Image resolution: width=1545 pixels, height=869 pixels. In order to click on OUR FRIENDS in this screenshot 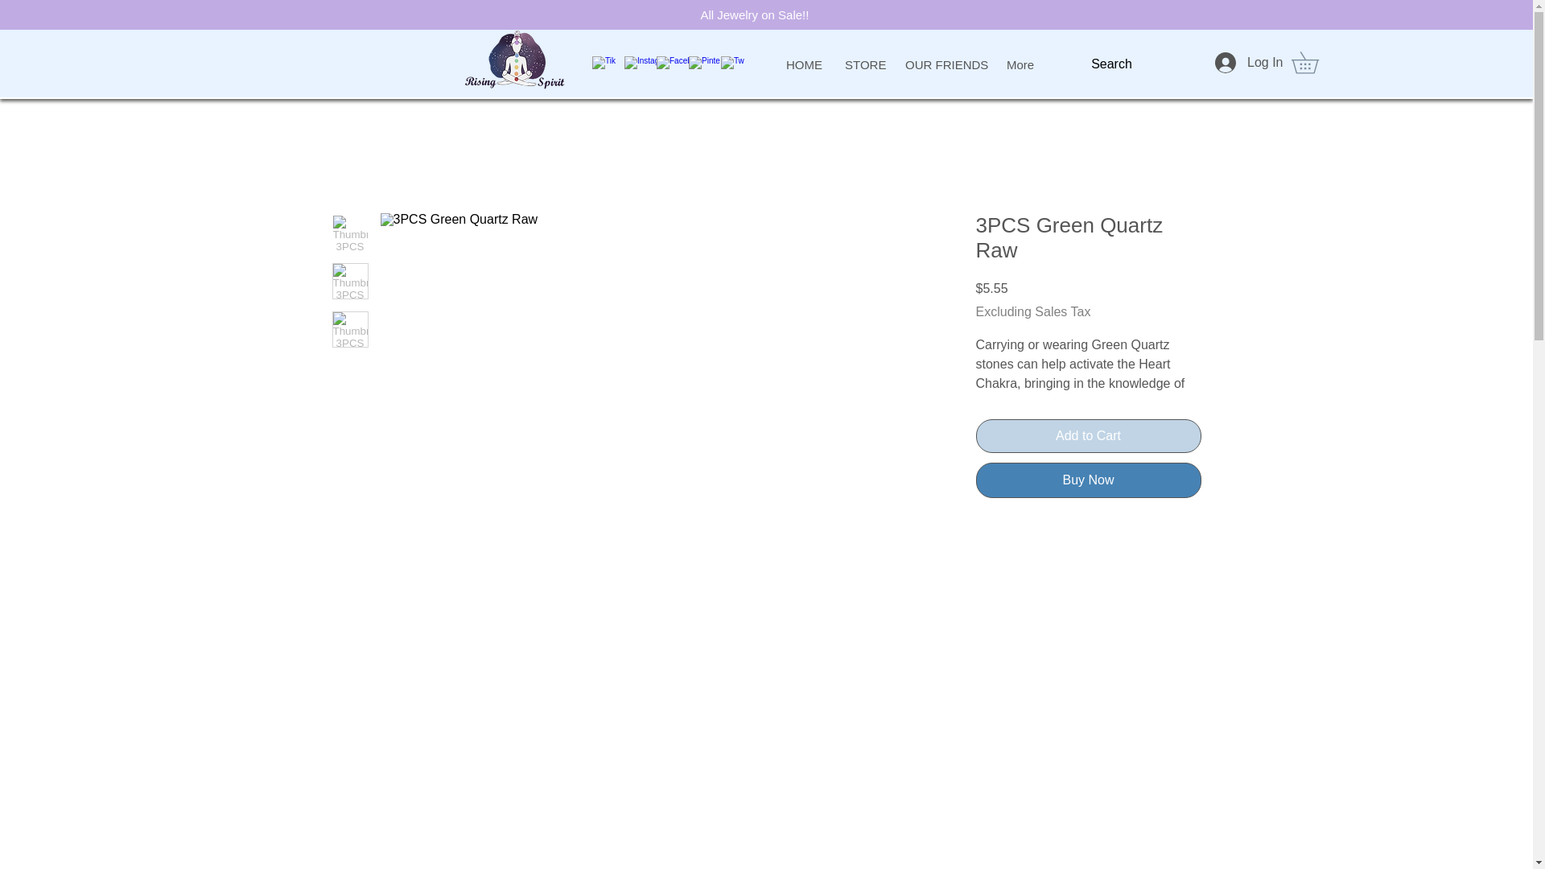, I will do `click(945, 58)`.